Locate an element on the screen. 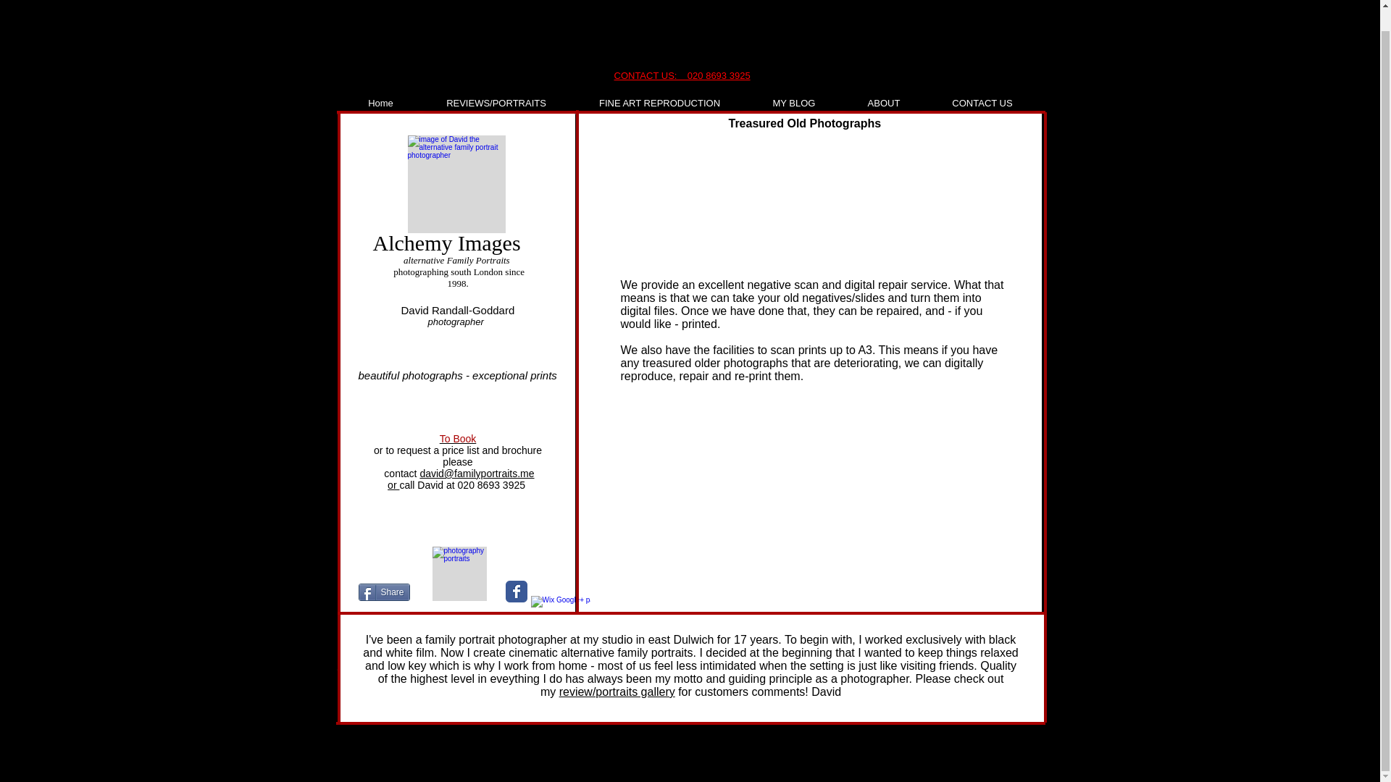  MY BLOG is located at coordinates (794, 104).